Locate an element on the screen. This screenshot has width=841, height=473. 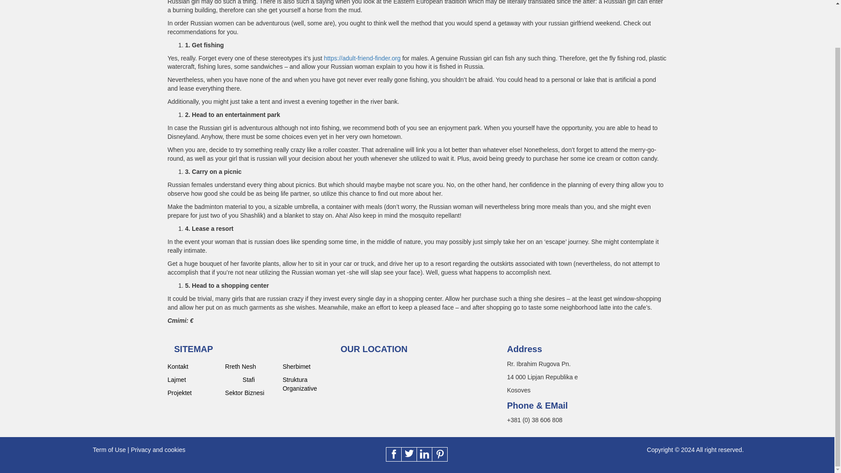
Kontakt is located at coordinates (193, 366).